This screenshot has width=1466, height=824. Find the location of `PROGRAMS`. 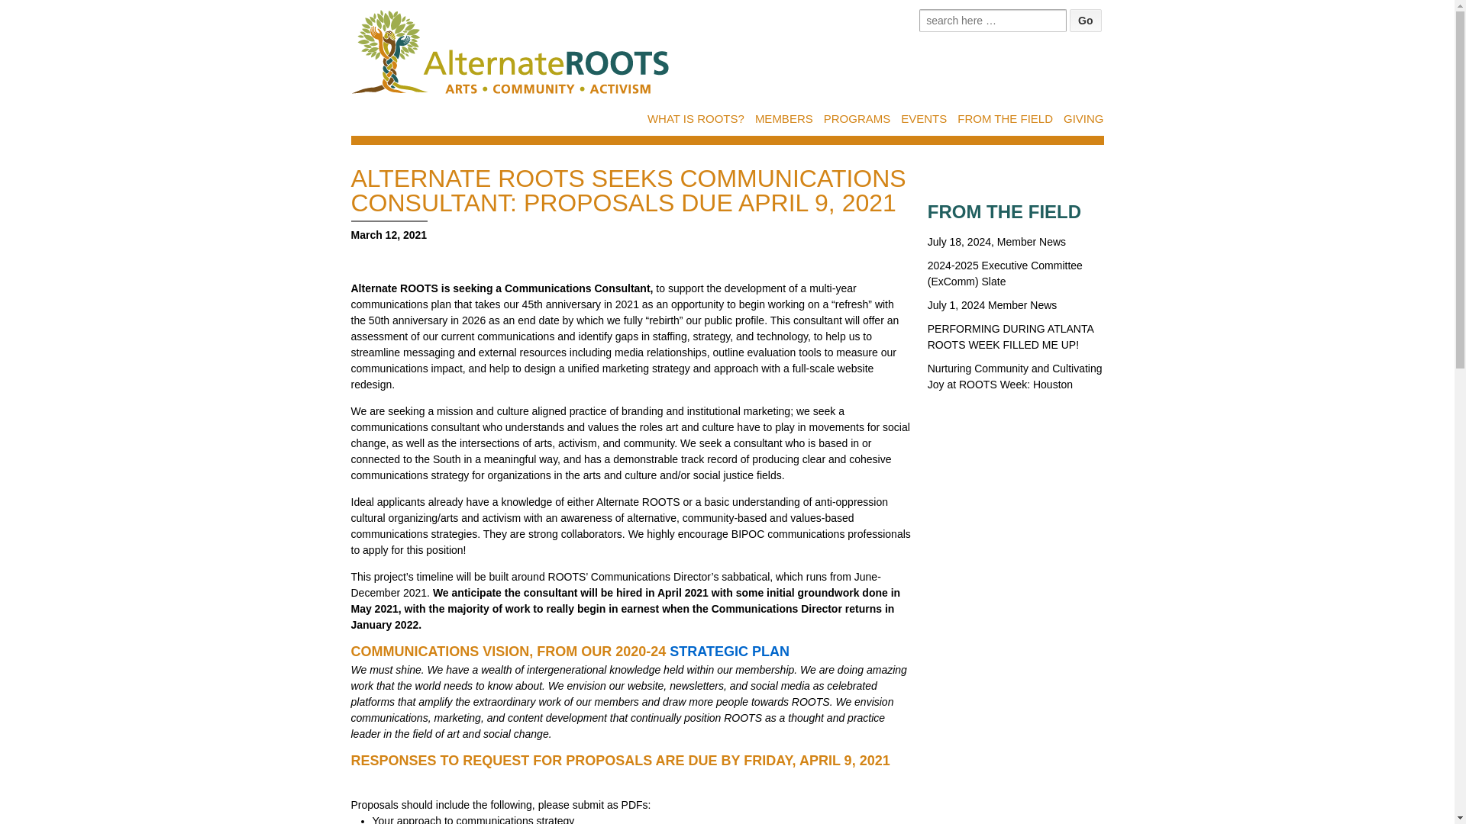

PROGRAMS is located at coordinates (857, 118).